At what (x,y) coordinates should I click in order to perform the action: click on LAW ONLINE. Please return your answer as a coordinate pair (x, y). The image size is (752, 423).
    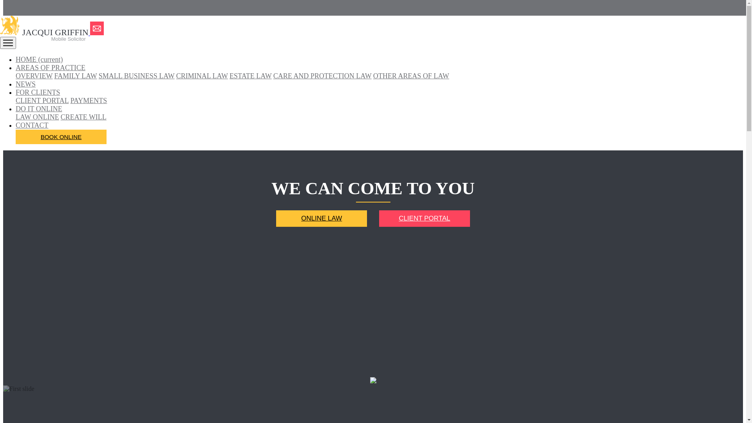
    Looking at the image, I should click on (38, 117).